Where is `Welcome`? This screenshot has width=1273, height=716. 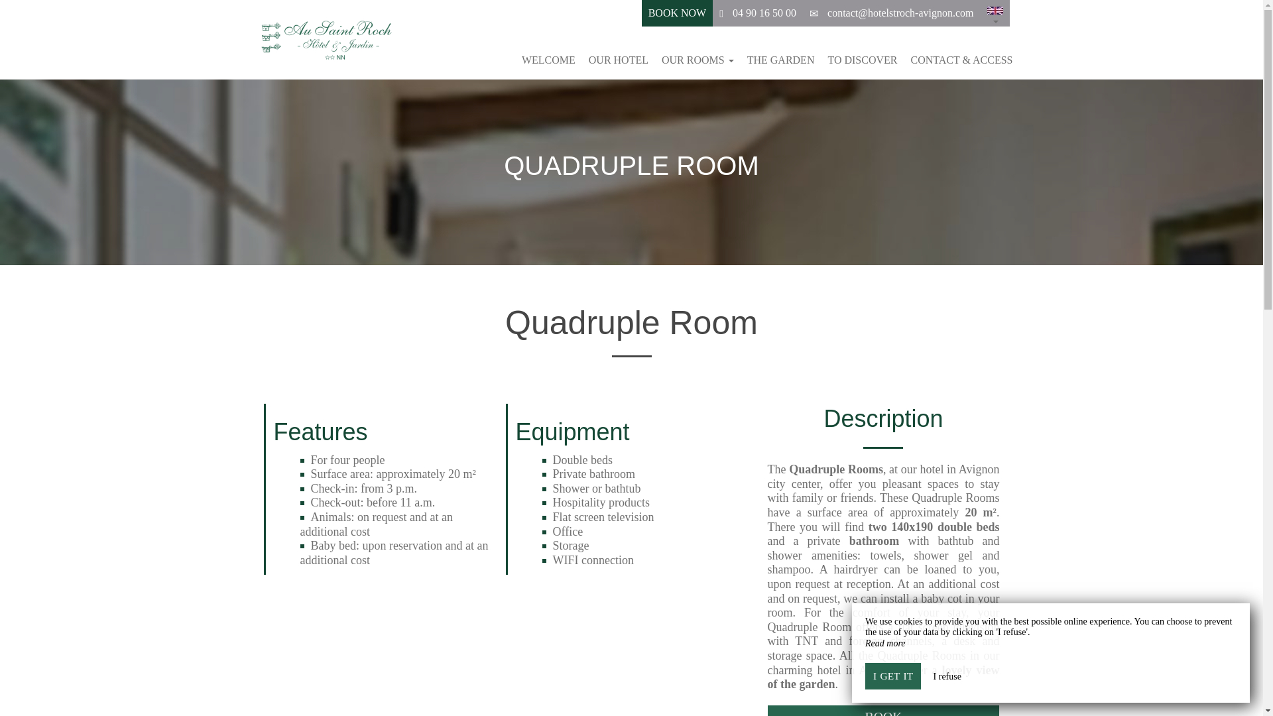 Welcome is located at coordinates (548, 60).